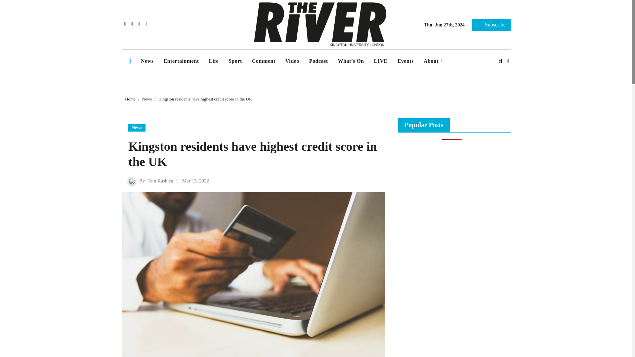 This screenshot has height=357, width=635. Describe the element at coordinates (433, 61) in the screenshot. I see `About` at that location.